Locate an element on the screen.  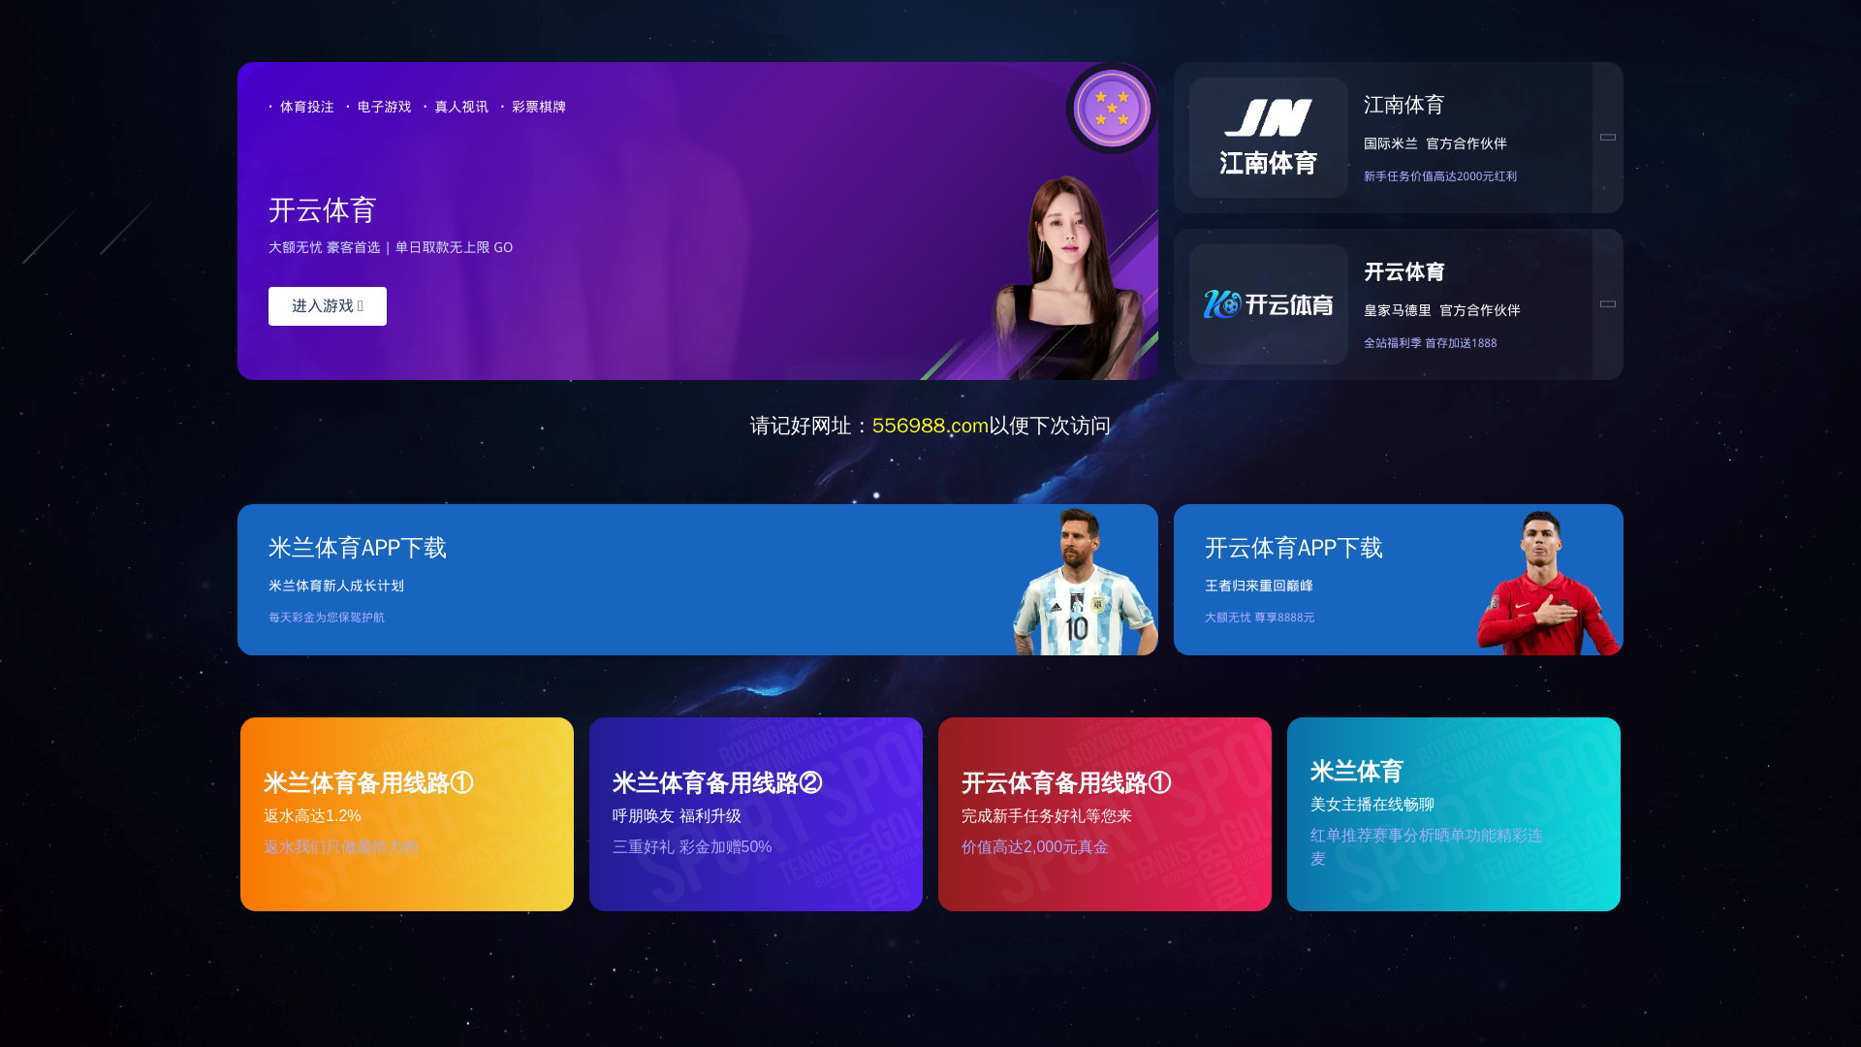
COAL SHEARER is located at coordinates (323, 52).